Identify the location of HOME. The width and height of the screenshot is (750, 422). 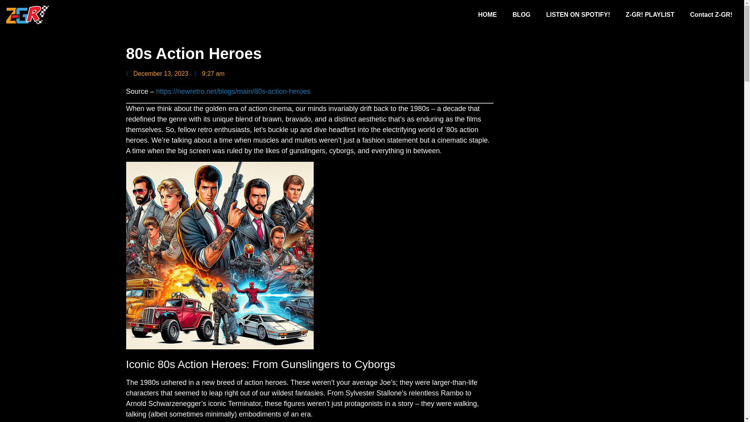
(487, 15).